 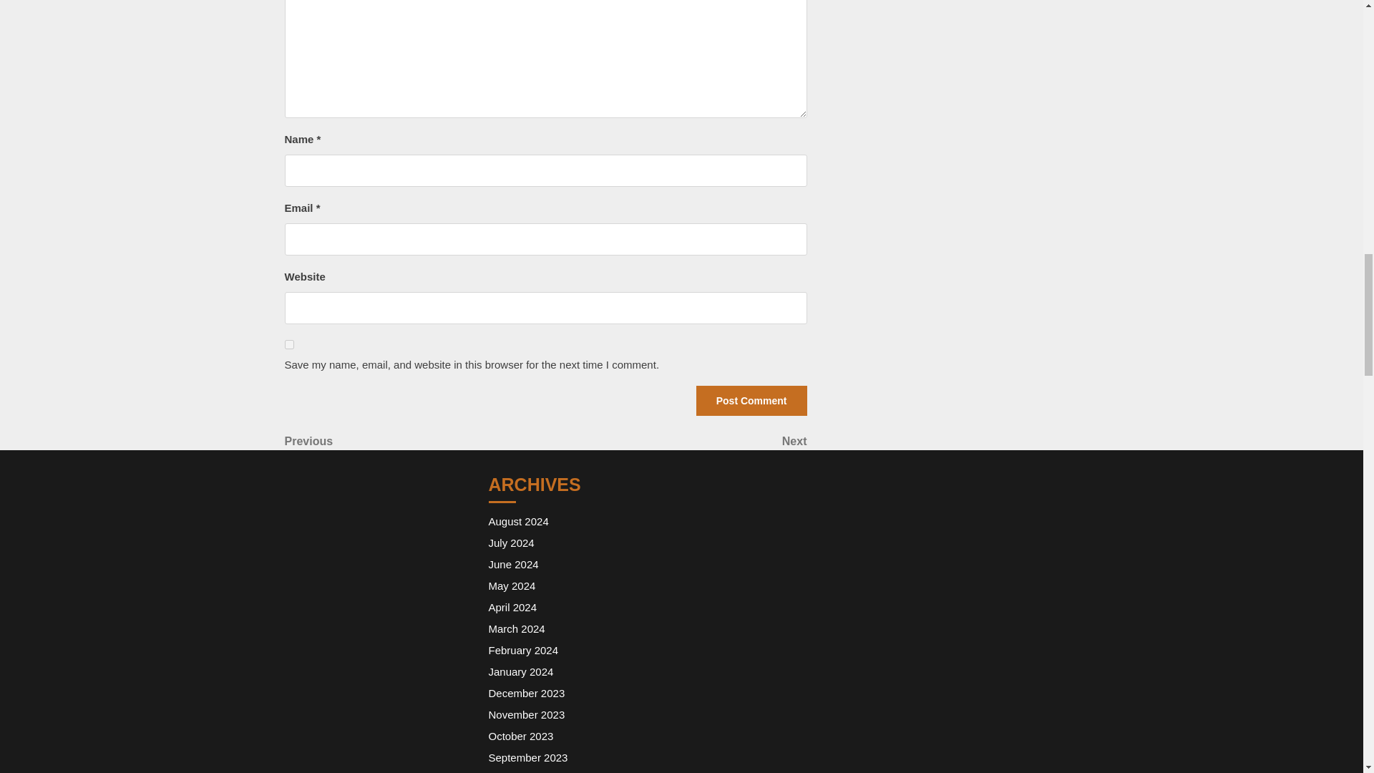 I want to click on January 2024, so click(x=512, y=564).